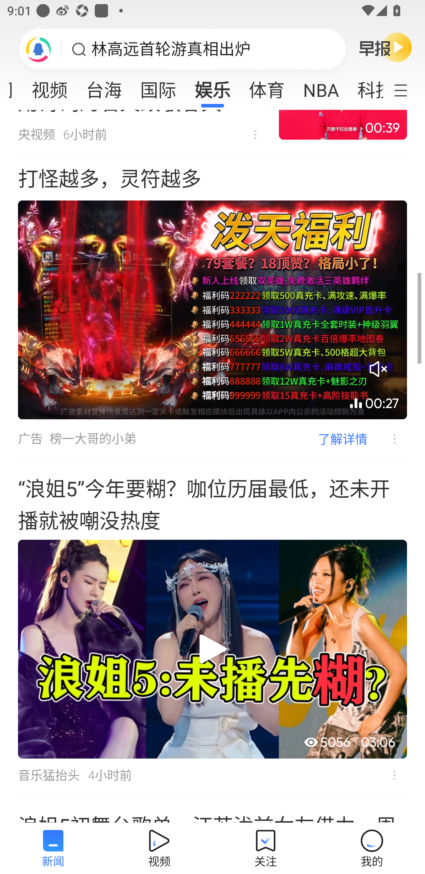  I want to click on 林高远首轮游真相出炉, so click(171, 49).